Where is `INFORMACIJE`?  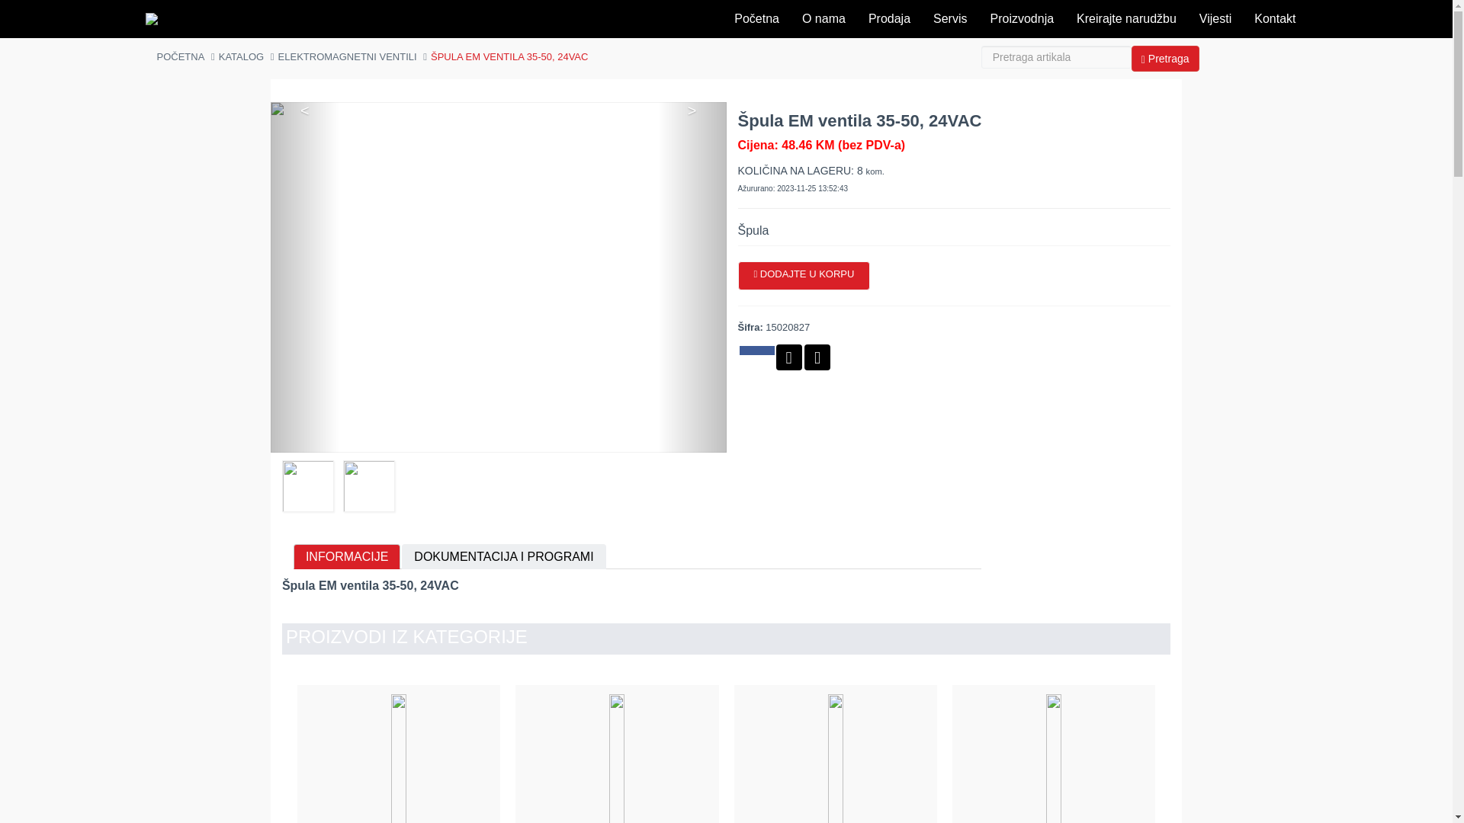
INFORMACIJE is located at coordinates (347, 556).